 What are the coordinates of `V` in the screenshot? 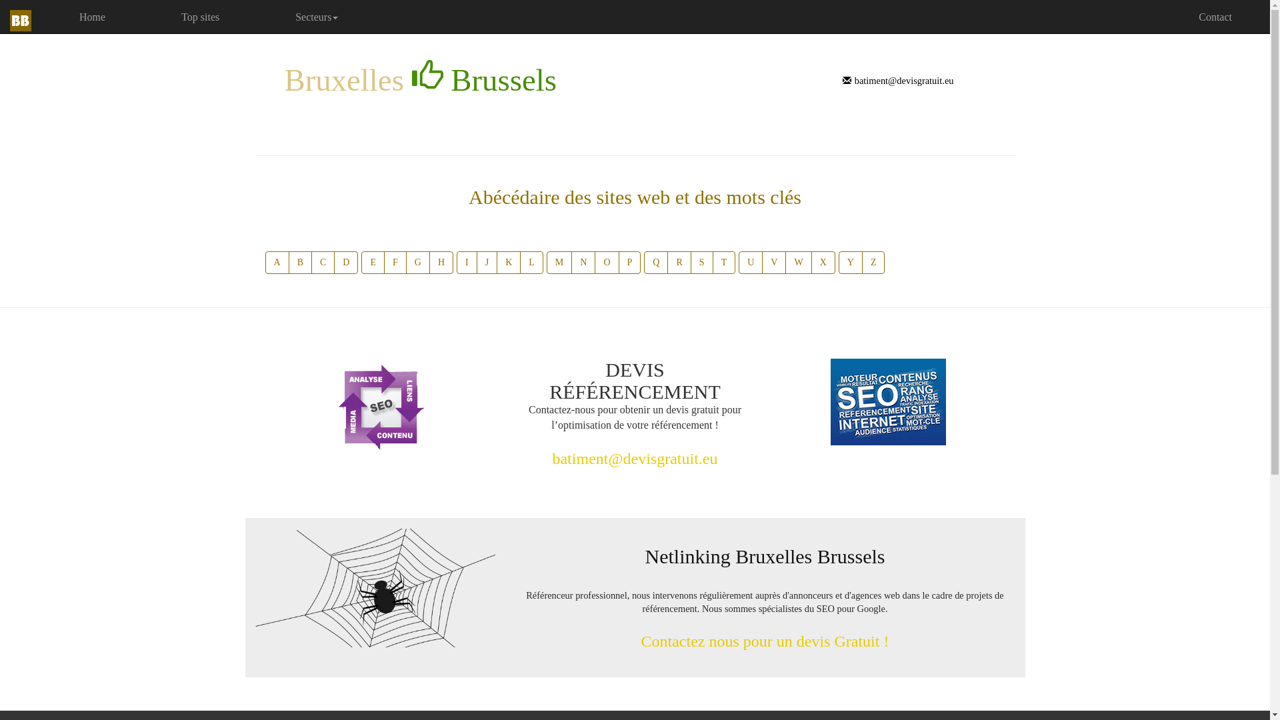 It's located at (774, 263).